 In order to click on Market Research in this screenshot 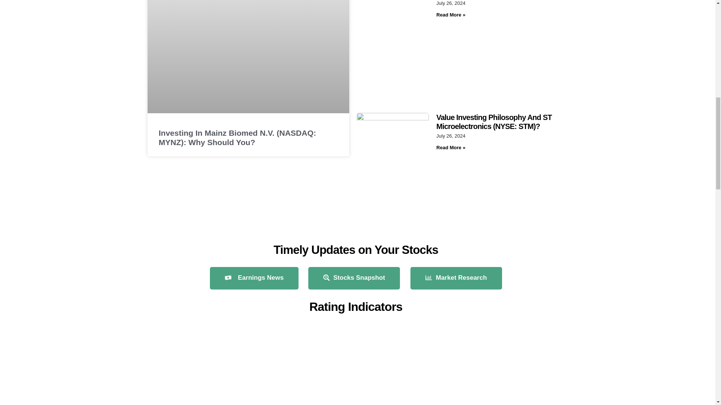, I will do `click(456, 278)`.